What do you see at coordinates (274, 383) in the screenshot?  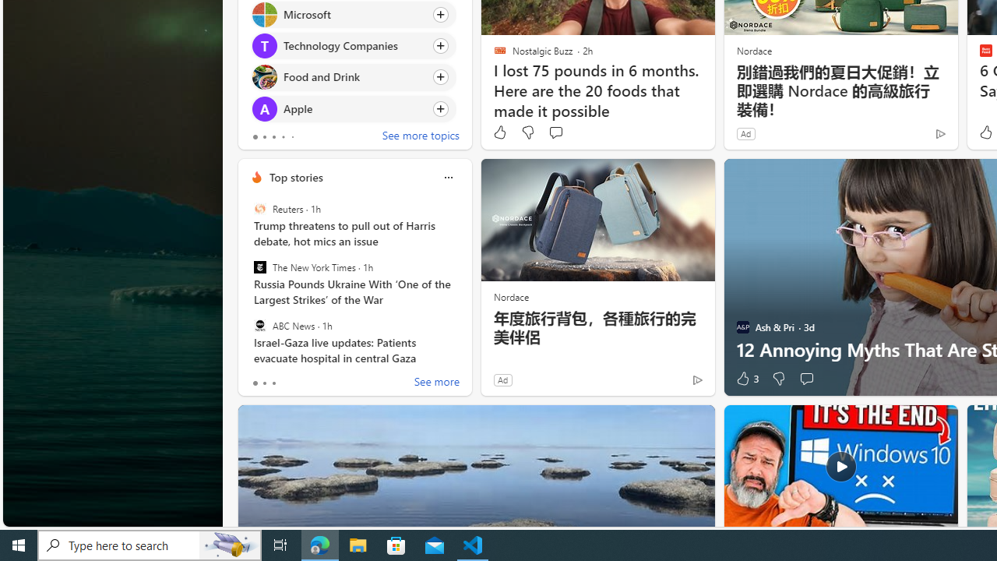 I see `tab-2` at bounding box center [274, 383].